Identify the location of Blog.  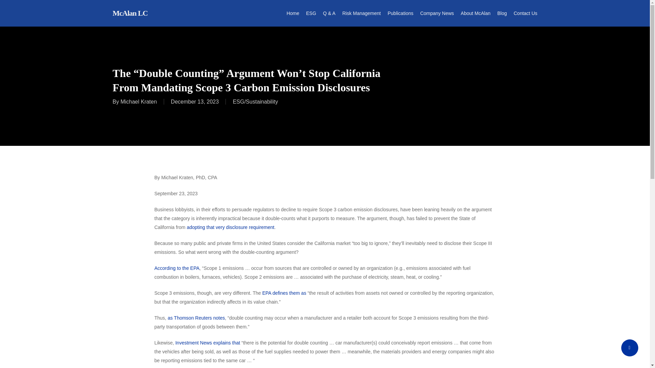
(502, 13).